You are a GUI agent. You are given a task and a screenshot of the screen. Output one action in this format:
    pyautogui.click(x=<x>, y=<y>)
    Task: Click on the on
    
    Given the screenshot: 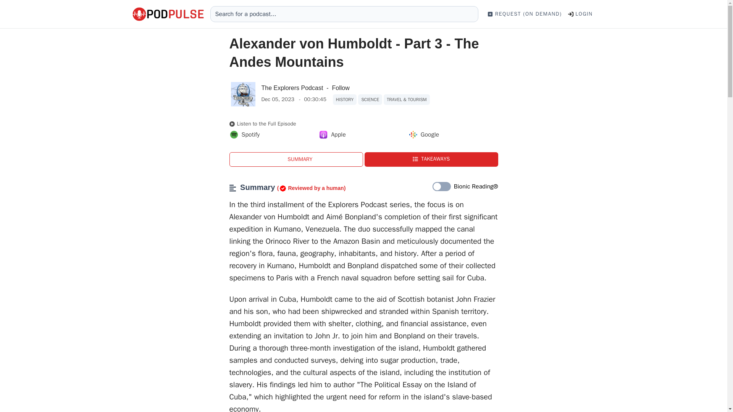 What is the action you would take?
    pyautogui.click(x=441, y=187)
    